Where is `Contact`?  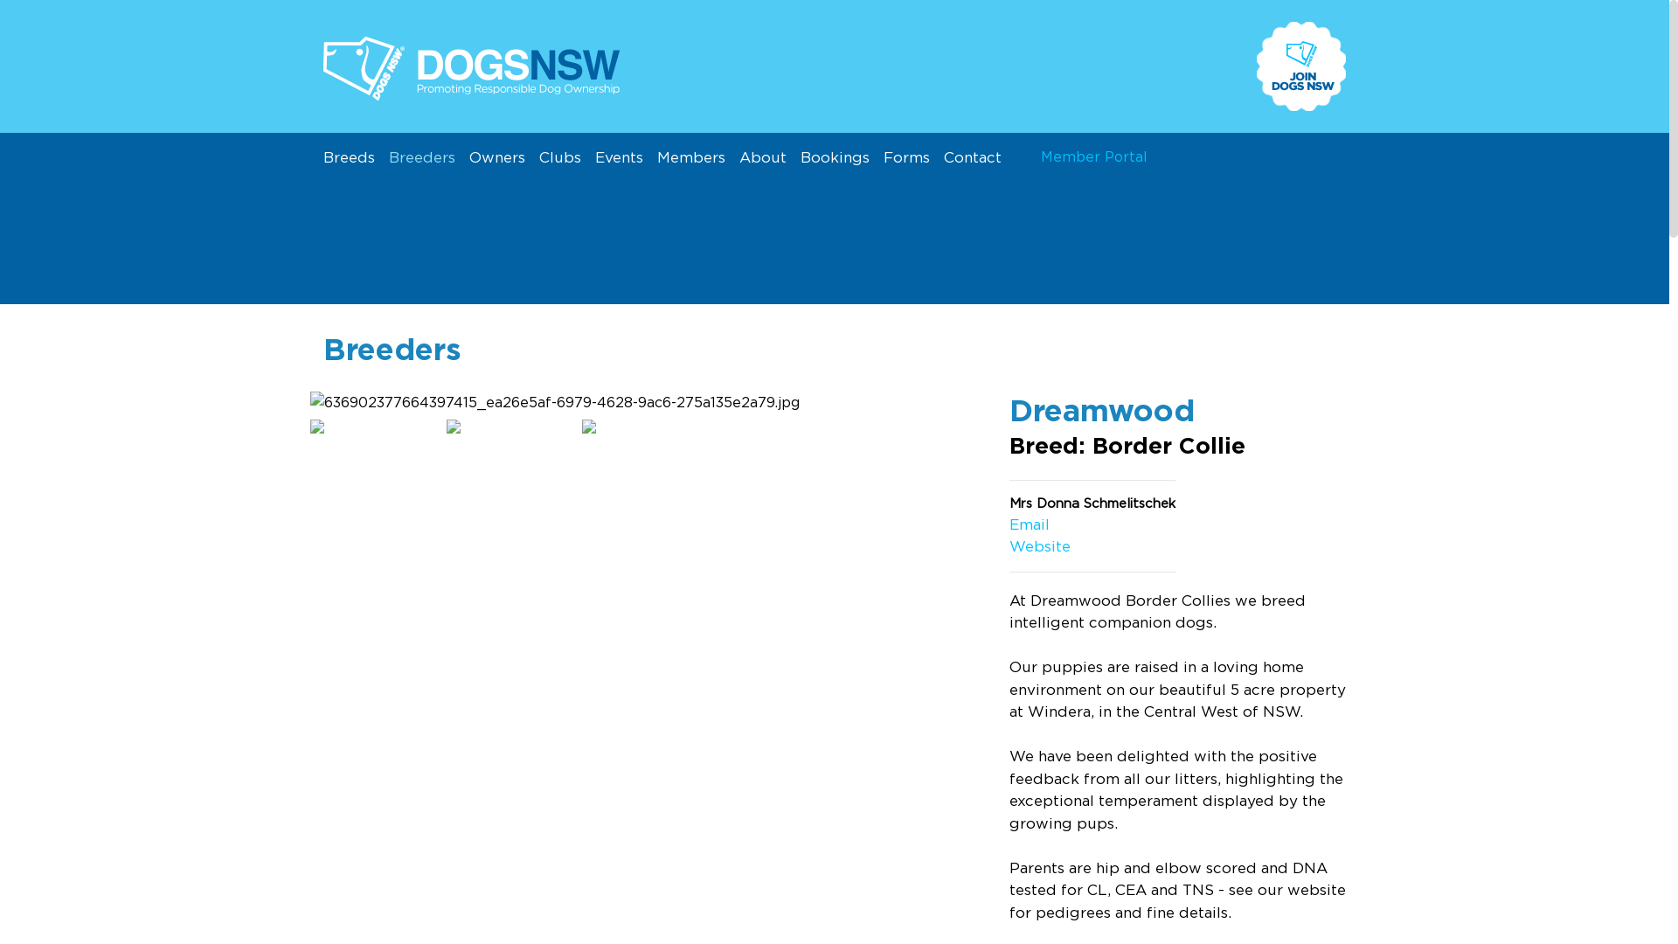 Contact is located at coordinates (980, 158).